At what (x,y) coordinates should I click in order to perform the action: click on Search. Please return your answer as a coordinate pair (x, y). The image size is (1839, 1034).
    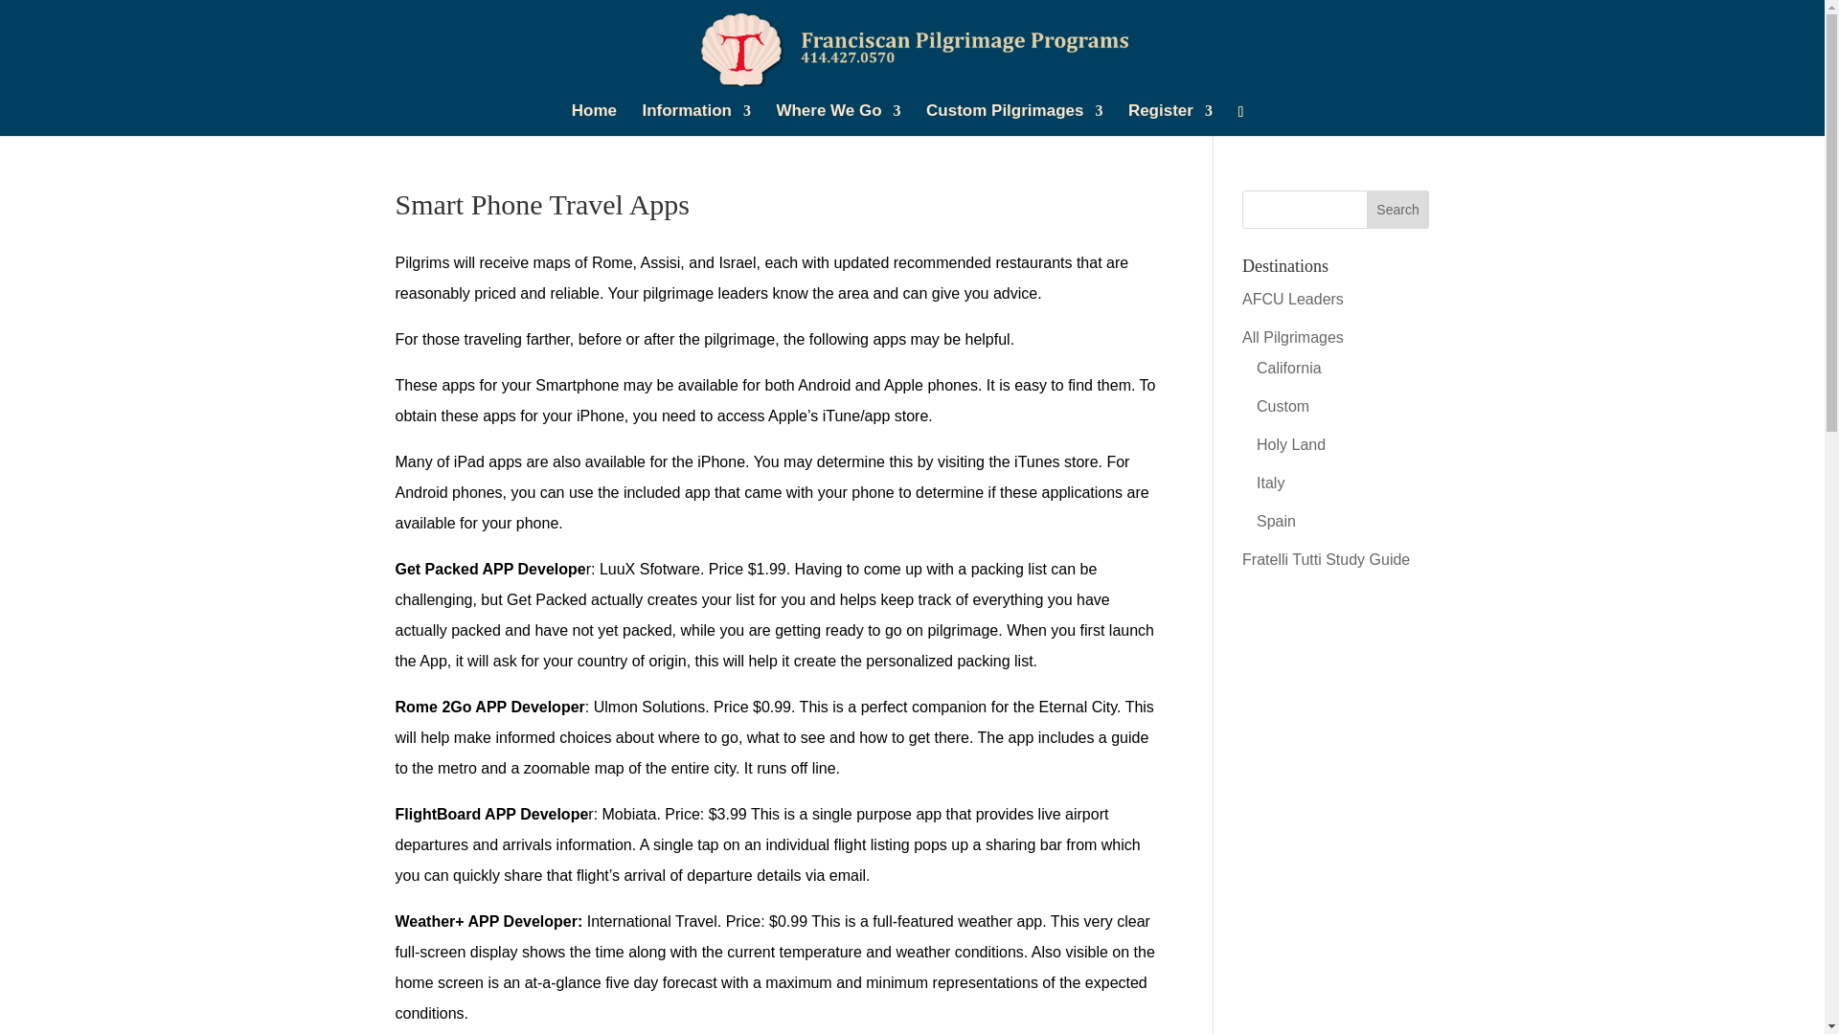
    Looking at the image, I should click on (1398, 209).